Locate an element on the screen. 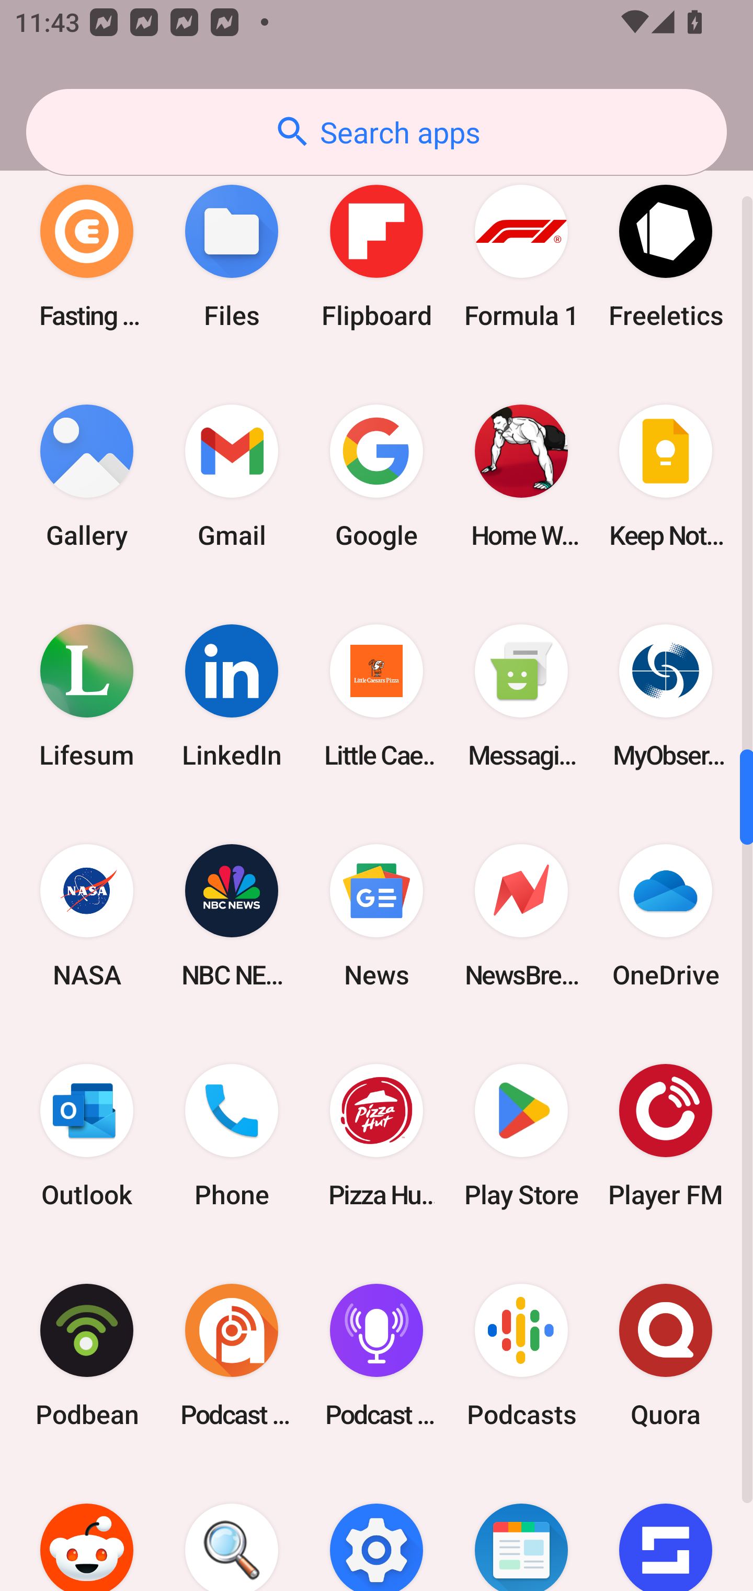  OneDrive is located at coordinates (666, 916).